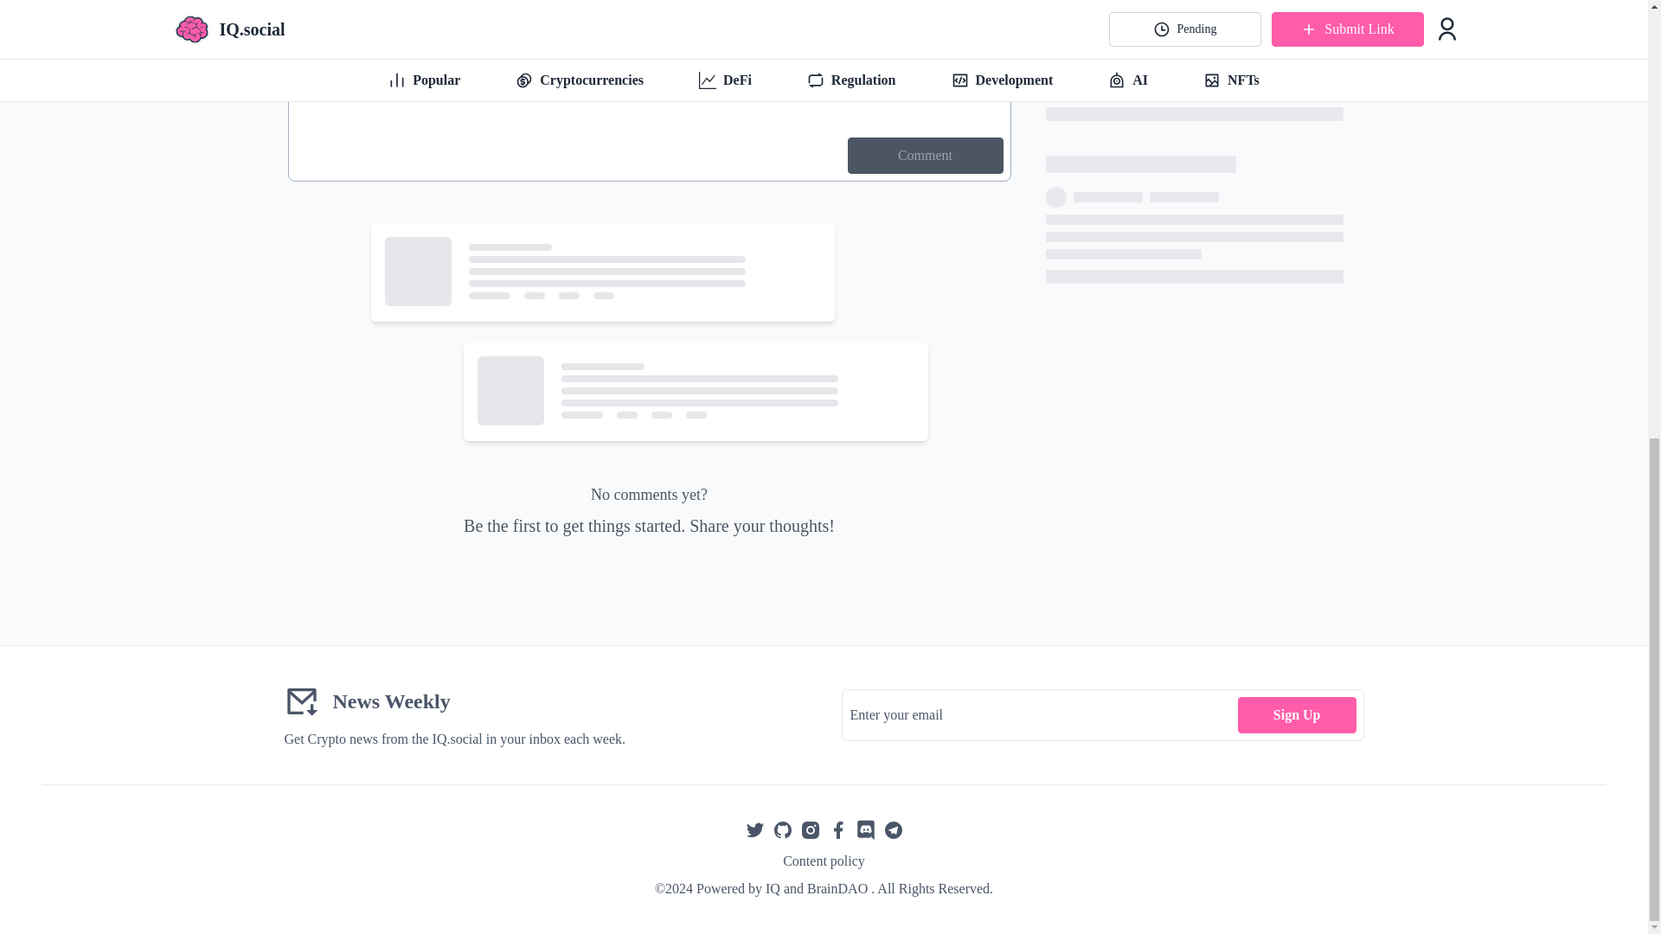 The height and width of the screenshot is (934, 1661). Describe the element at coordinates (1297, 714) in the screenshot. I see `Sign Up` at that location.